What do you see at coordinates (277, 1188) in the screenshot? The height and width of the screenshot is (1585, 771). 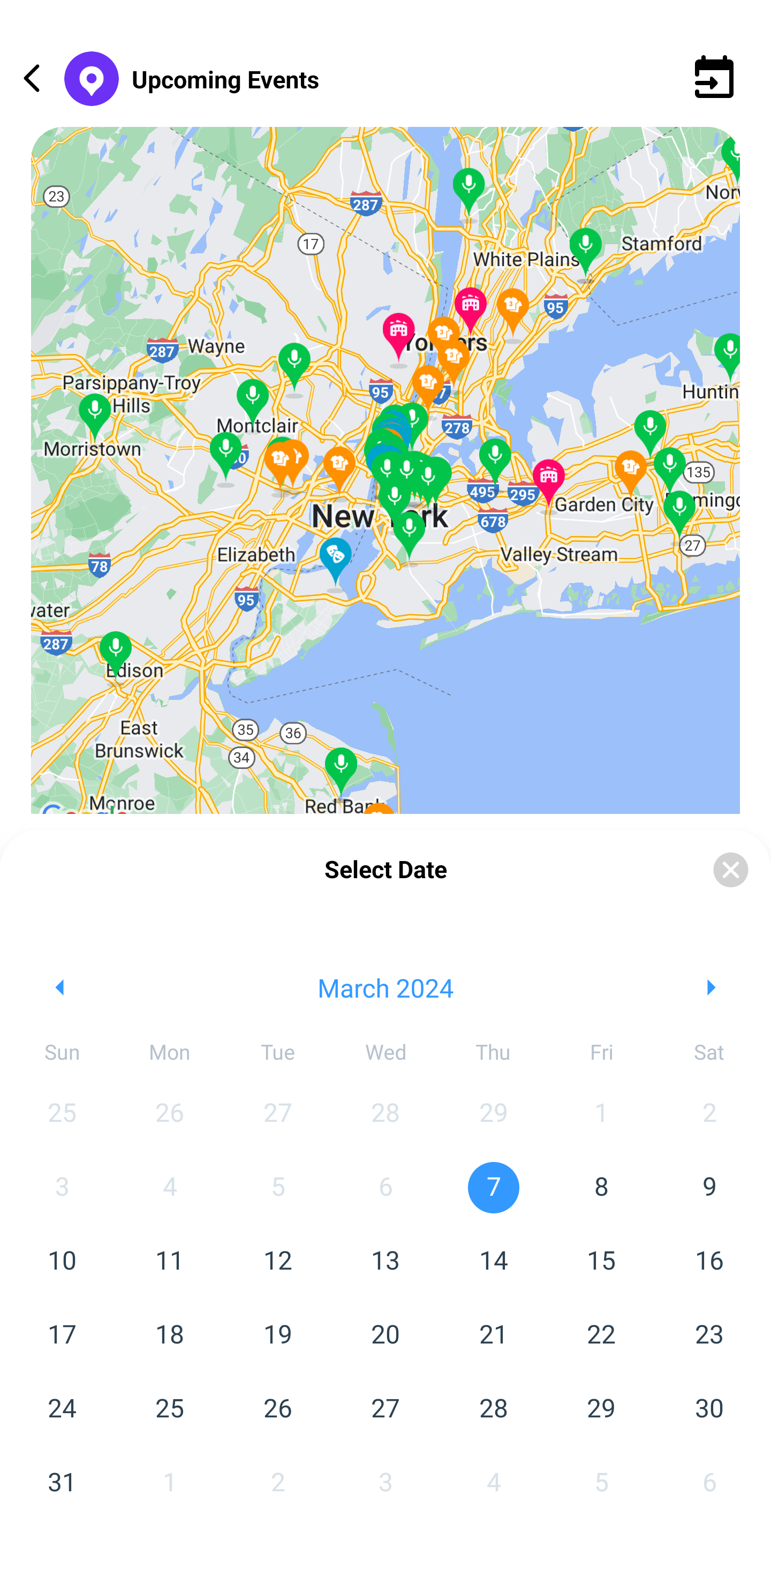 I see ` Tuesday 5 March 2024  5` at bounding box center [277, 1188].